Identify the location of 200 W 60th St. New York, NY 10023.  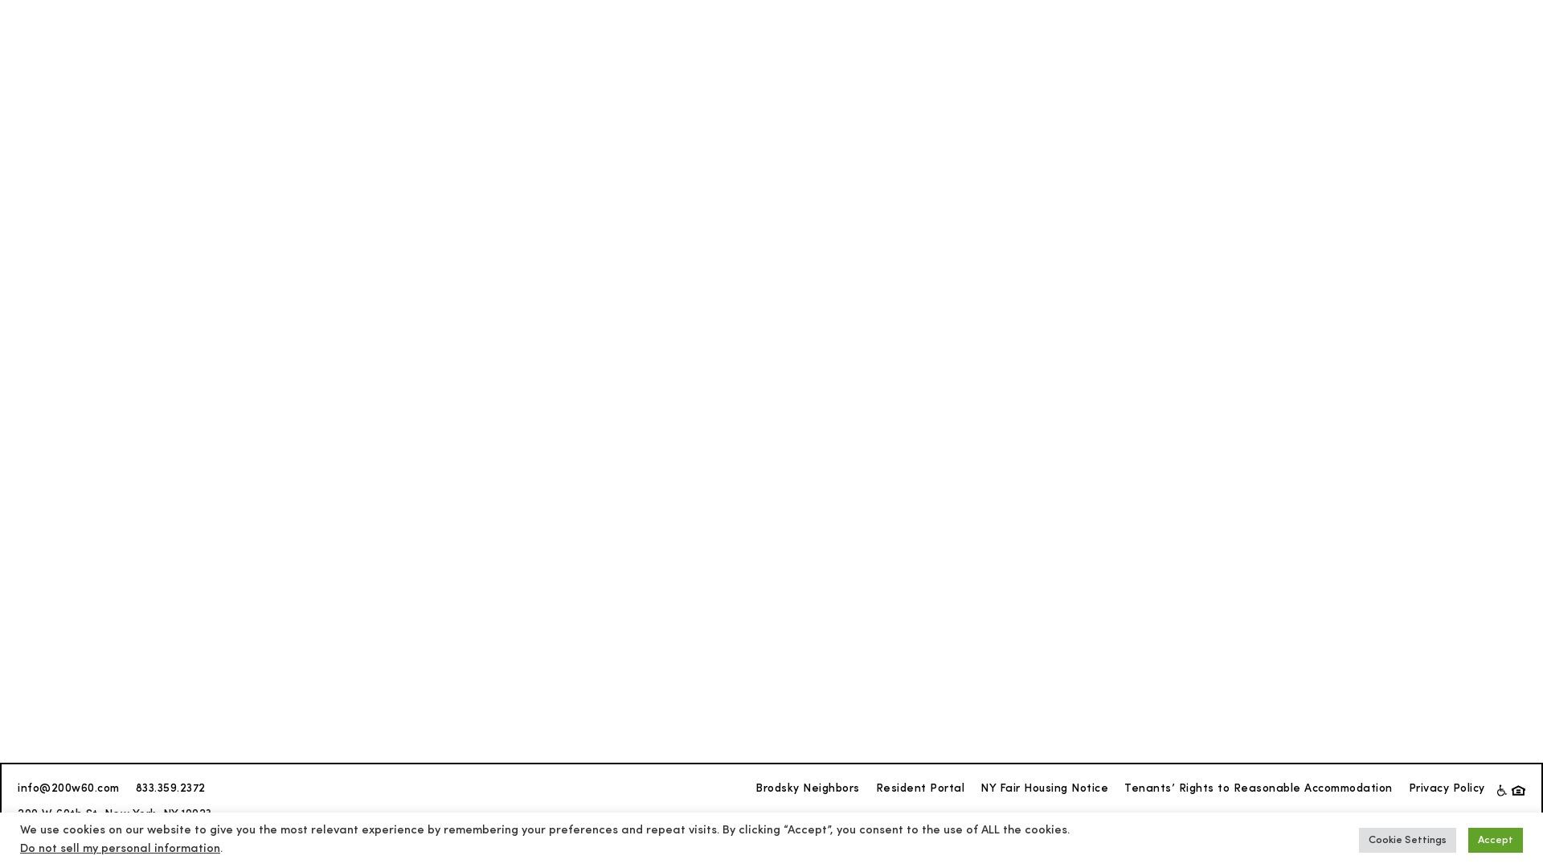
(115, 815).